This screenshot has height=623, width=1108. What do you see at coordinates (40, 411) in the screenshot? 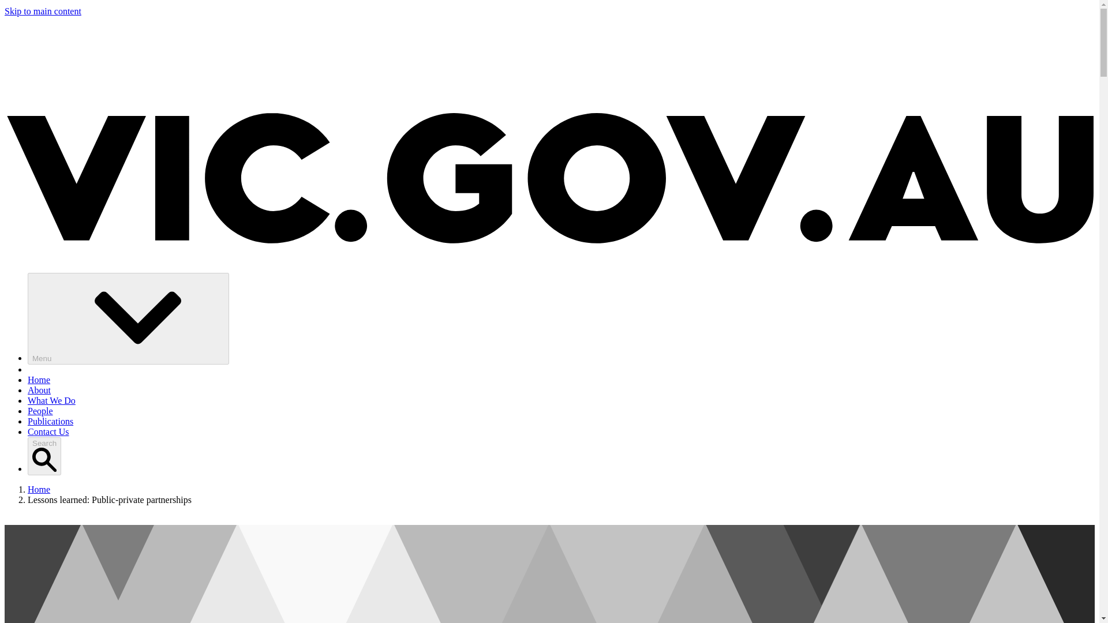
I see `People` at bounding box center [40, 411].